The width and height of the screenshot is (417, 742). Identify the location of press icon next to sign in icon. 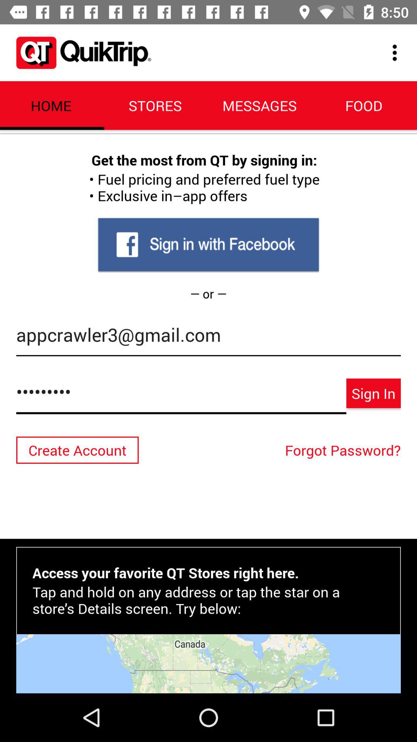
(181, 396).